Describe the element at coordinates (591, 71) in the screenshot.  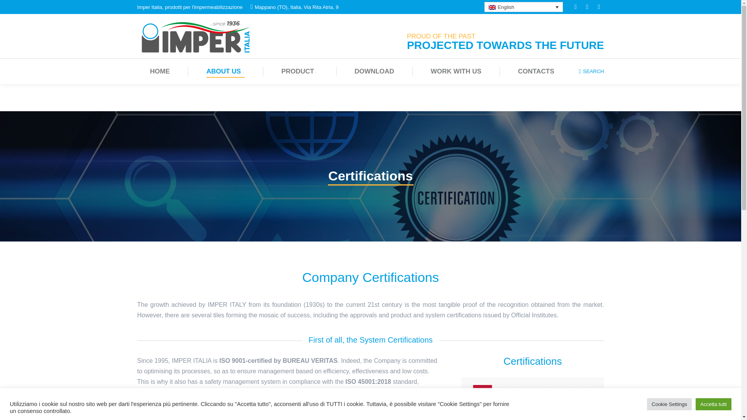
I see `SEARCH` at that location.